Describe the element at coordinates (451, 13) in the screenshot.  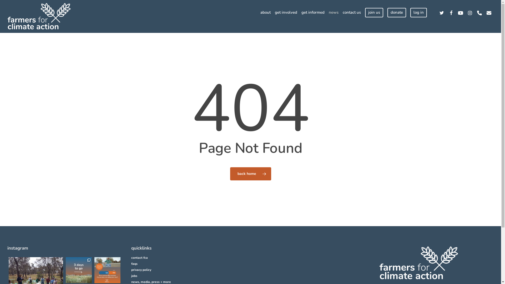
I see `facebook` at that location.